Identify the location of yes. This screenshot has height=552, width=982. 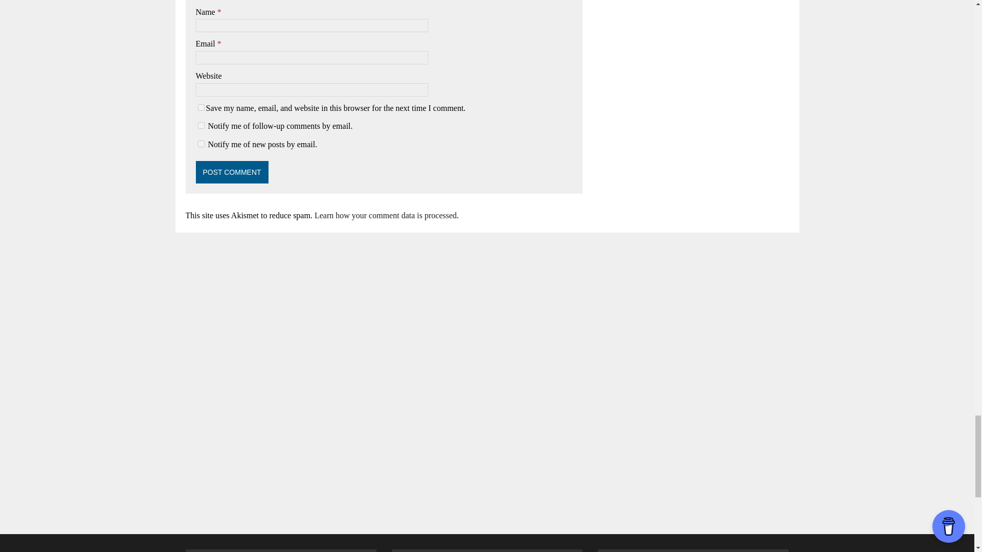
(200, 107).